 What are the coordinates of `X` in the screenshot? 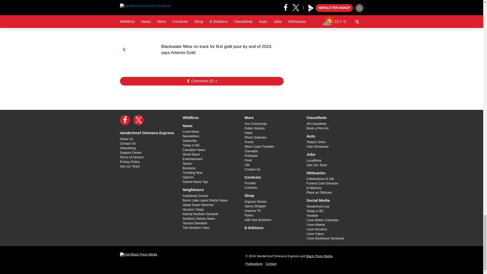 It's located at (138, 120).